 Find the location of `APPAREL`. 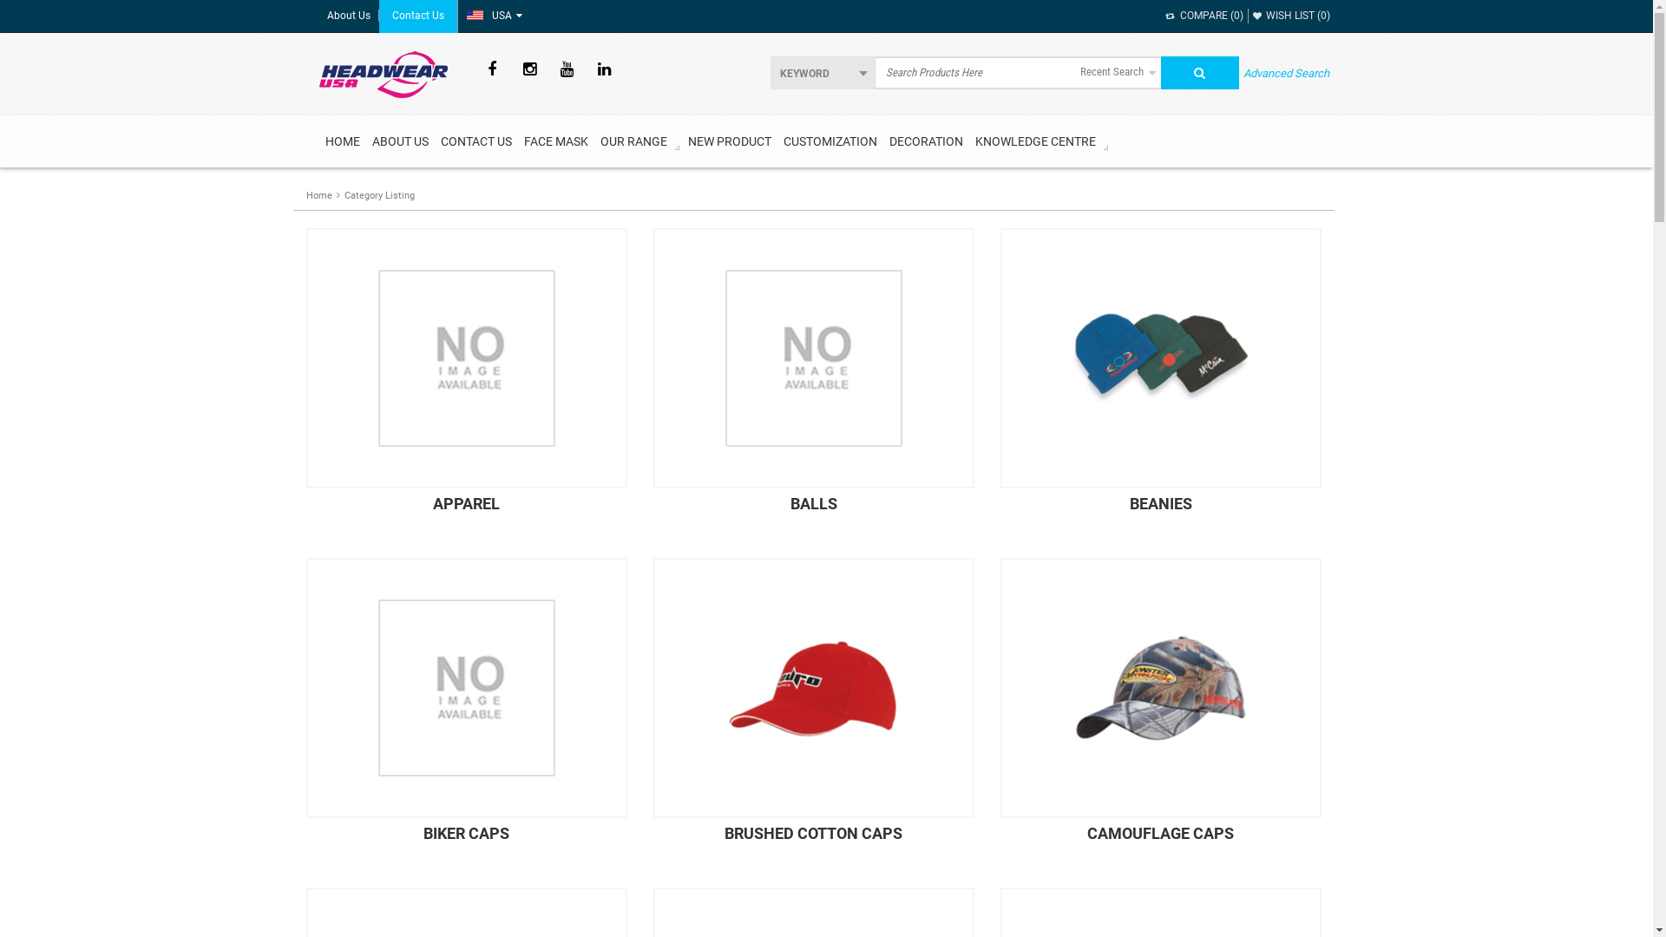

APPAREL is located at coordinates (466, 382).